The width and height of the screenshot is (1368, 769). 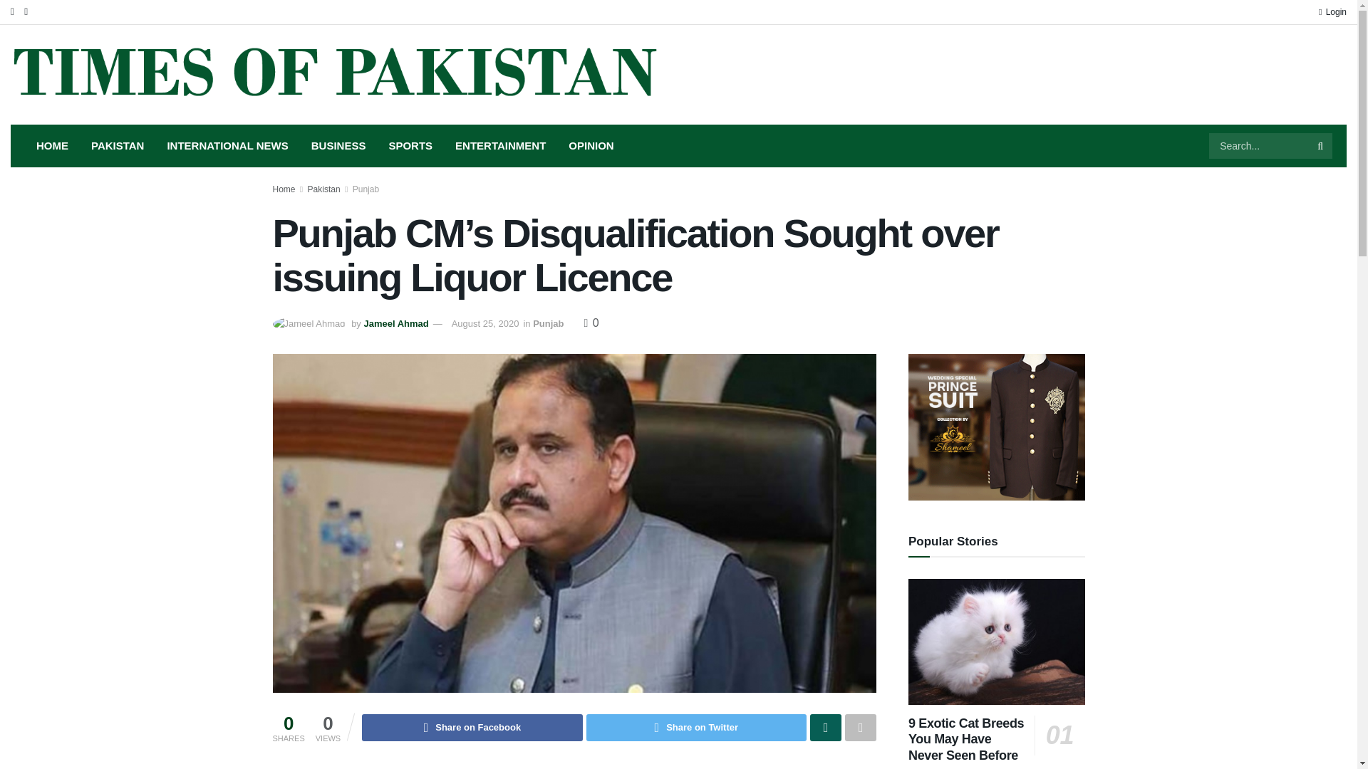 What do you see at coordinates (284, 189) in the screenshot?
I see `Home` at bounding box center [284, 189].